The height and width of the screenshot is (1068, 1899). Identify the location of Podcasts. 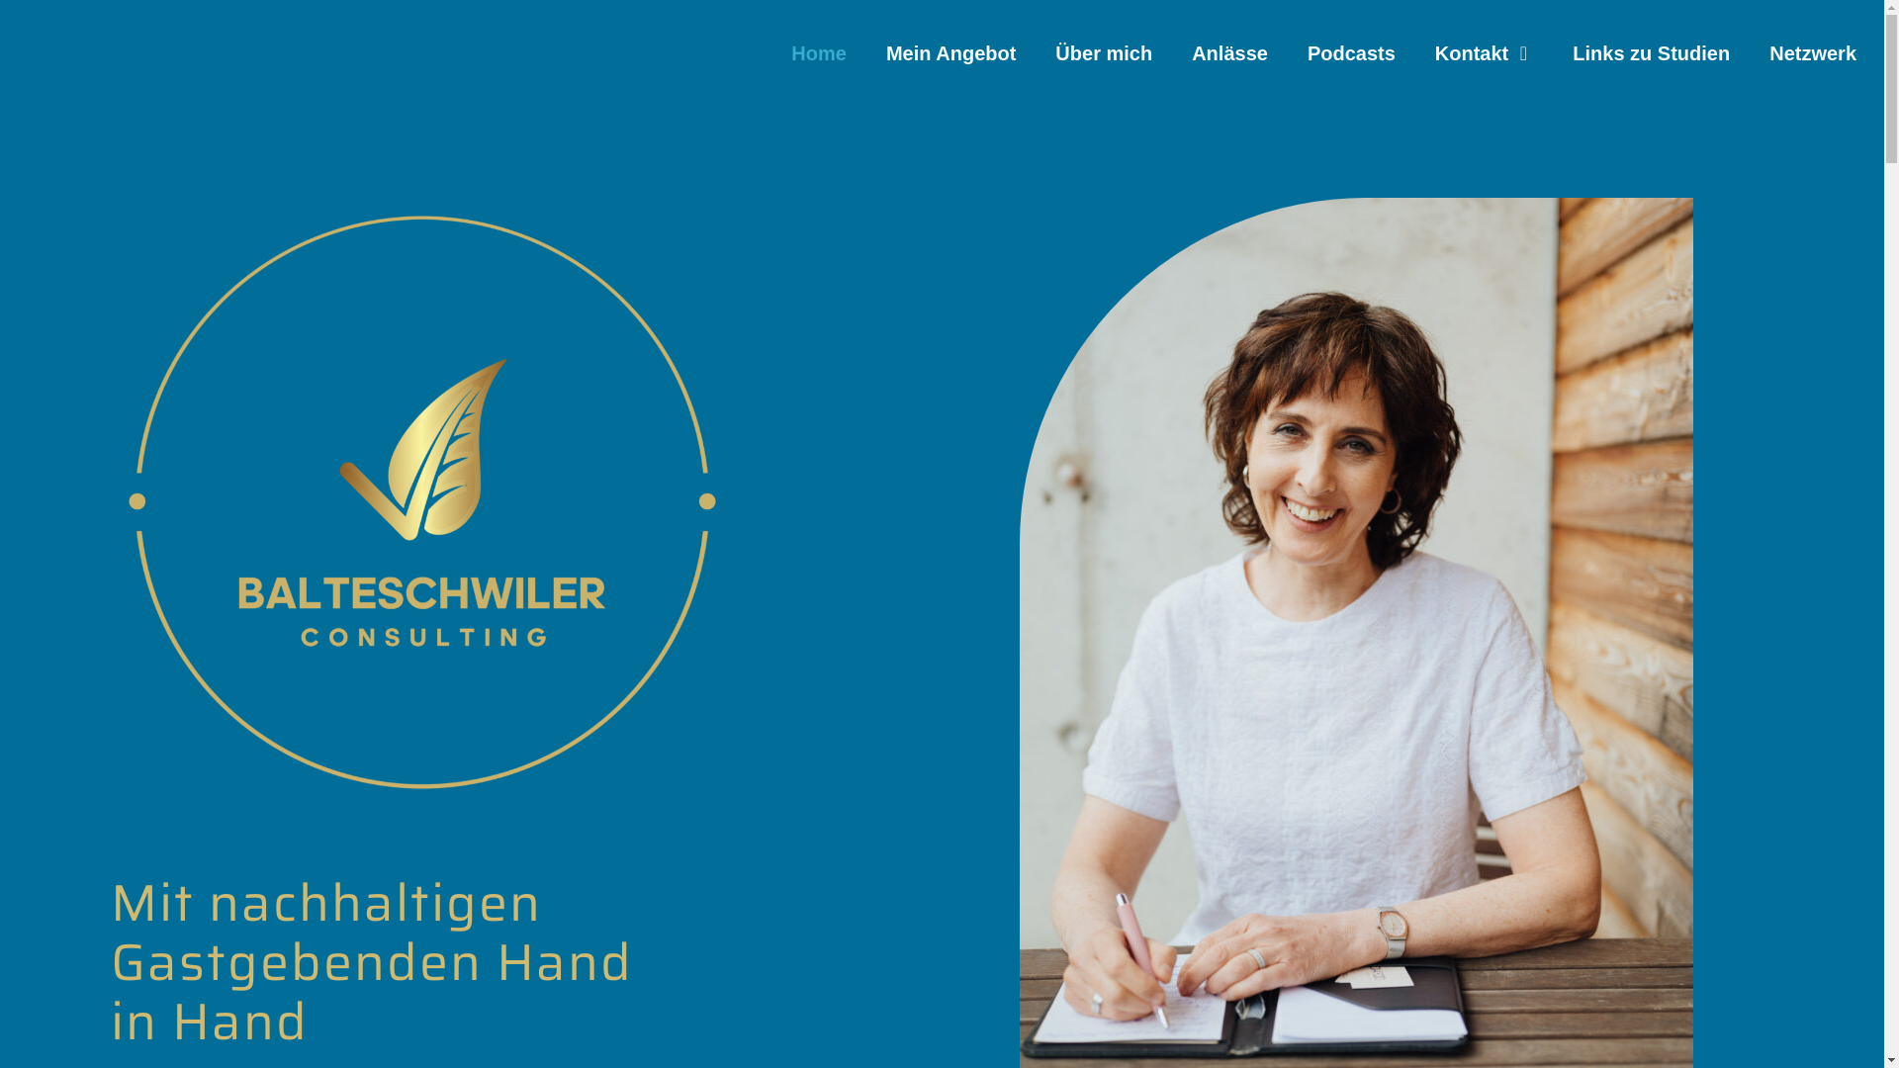
(1351, 111).